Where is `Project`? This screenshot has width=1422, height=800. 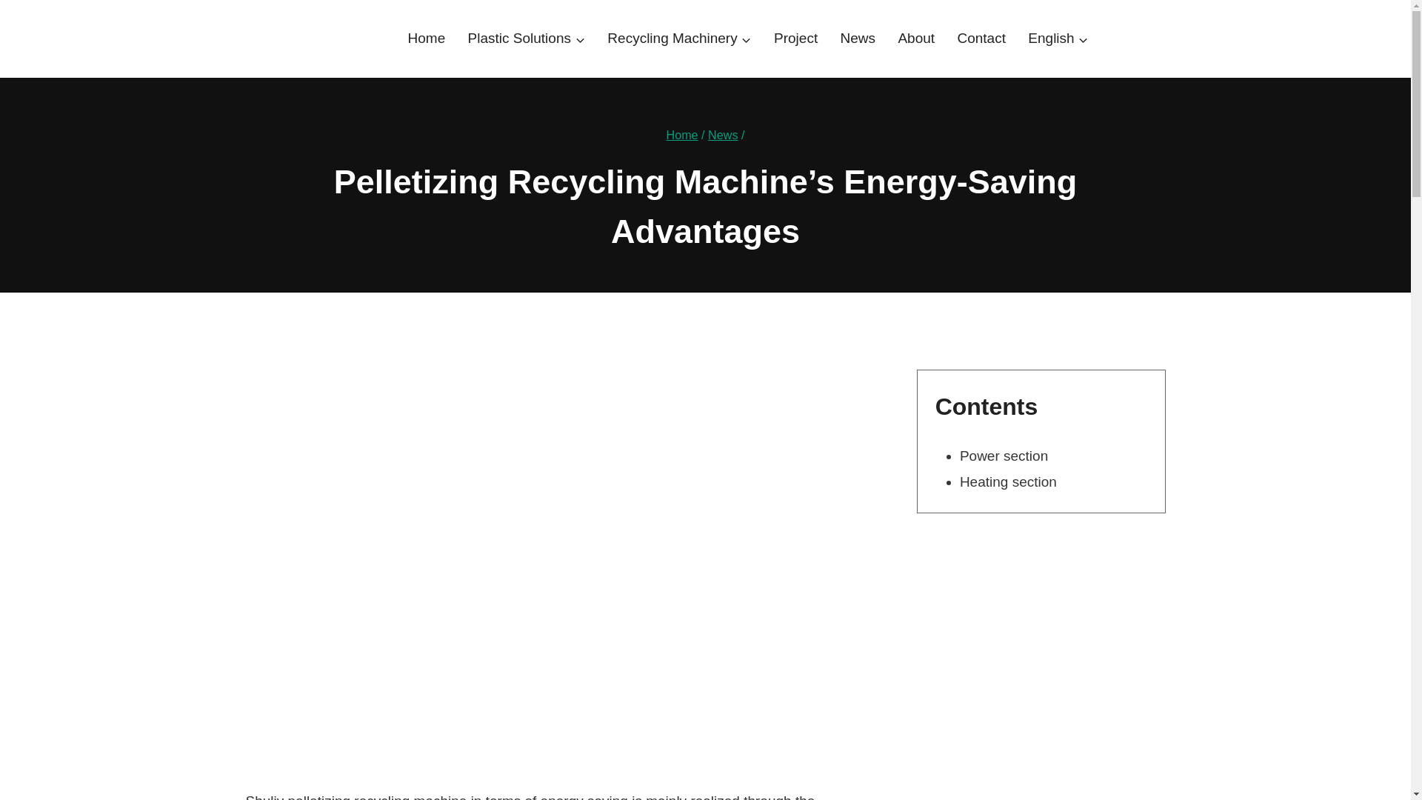 Project is located at coordinates (795, 39).